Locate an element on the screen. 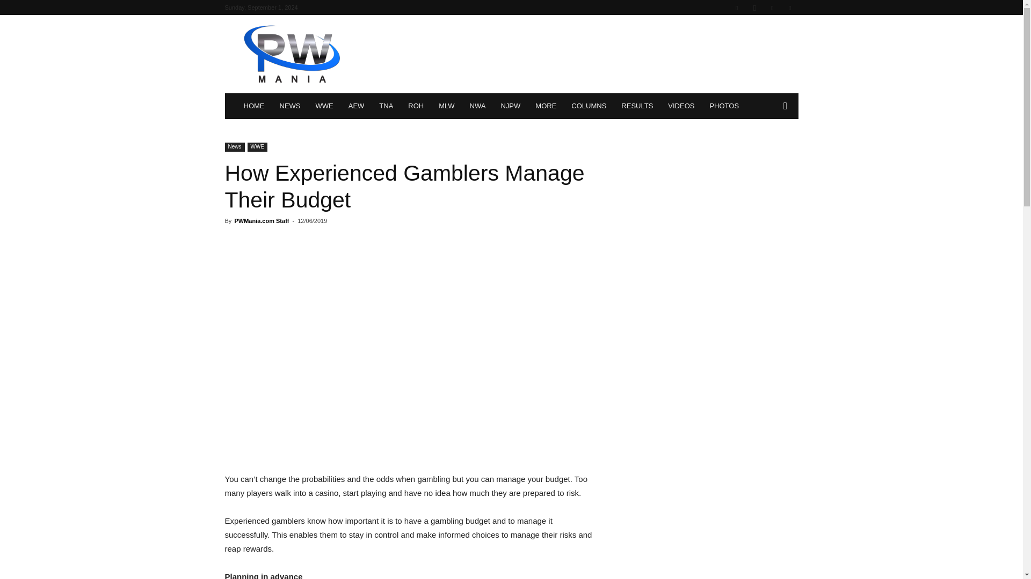 The image size is (1031, 579). Twitter is located at coordinates (772, 8).